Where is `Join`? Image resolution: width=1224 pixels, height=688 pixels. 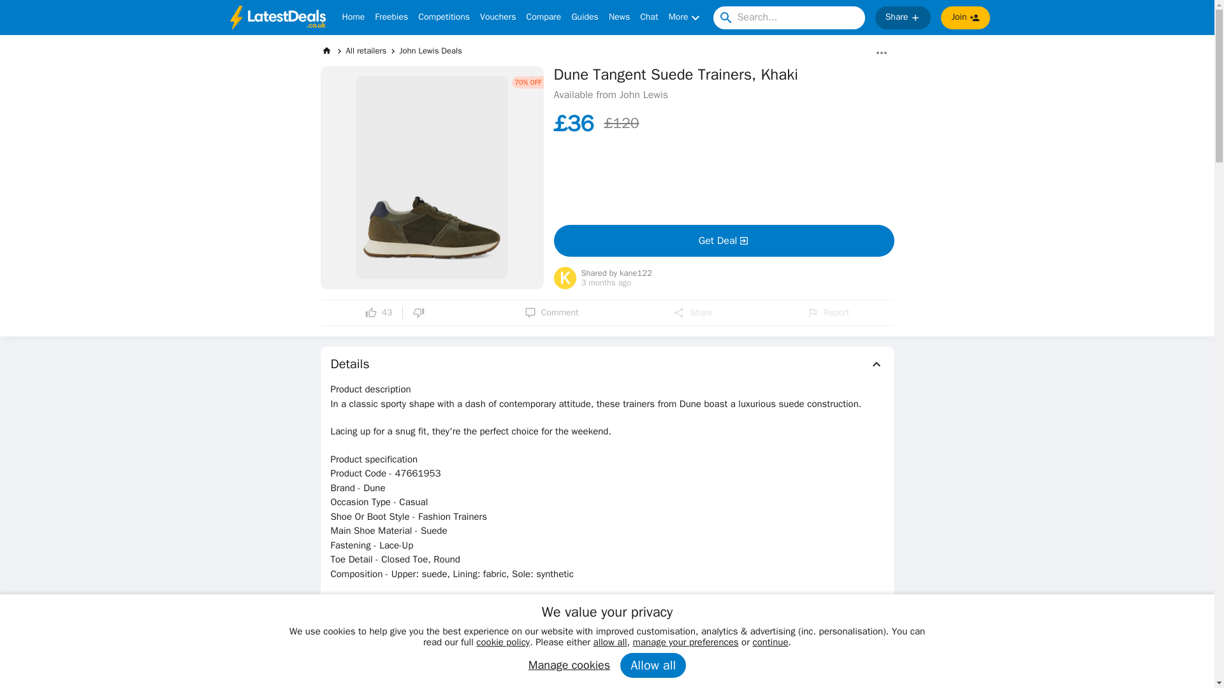 Join is located at coordinates (965, 18).